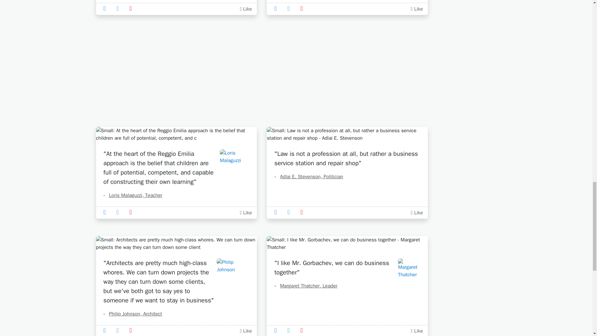 This screenshot has width=597, height=336. I want to click on Share on Facebook, so click(106, 8).